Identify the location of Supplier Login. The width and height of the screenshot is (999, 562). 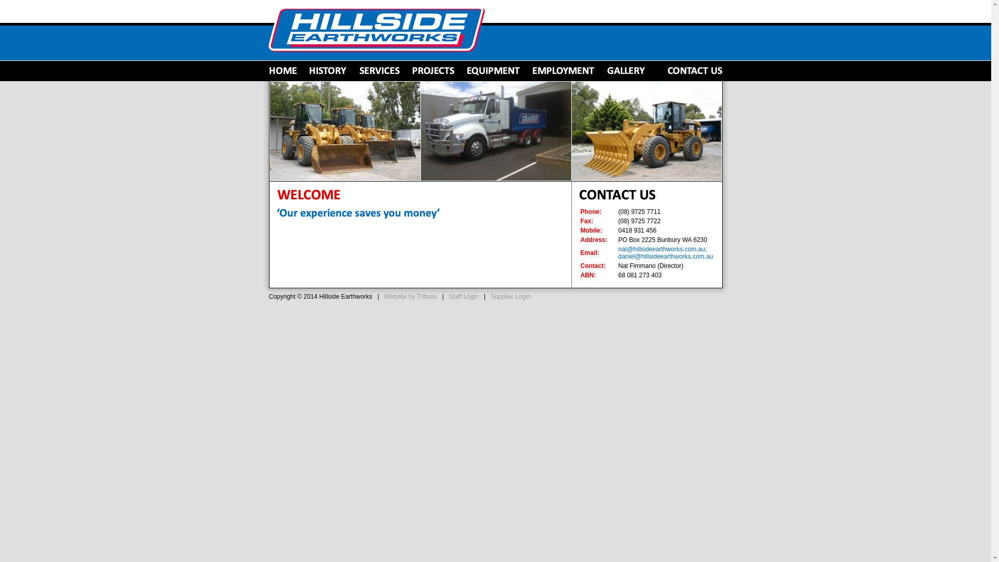
(511, 297).